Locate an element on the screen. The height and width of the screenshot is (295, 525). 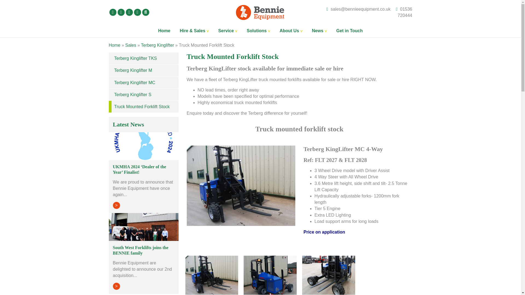
Service is located at coordinates (228, 31).